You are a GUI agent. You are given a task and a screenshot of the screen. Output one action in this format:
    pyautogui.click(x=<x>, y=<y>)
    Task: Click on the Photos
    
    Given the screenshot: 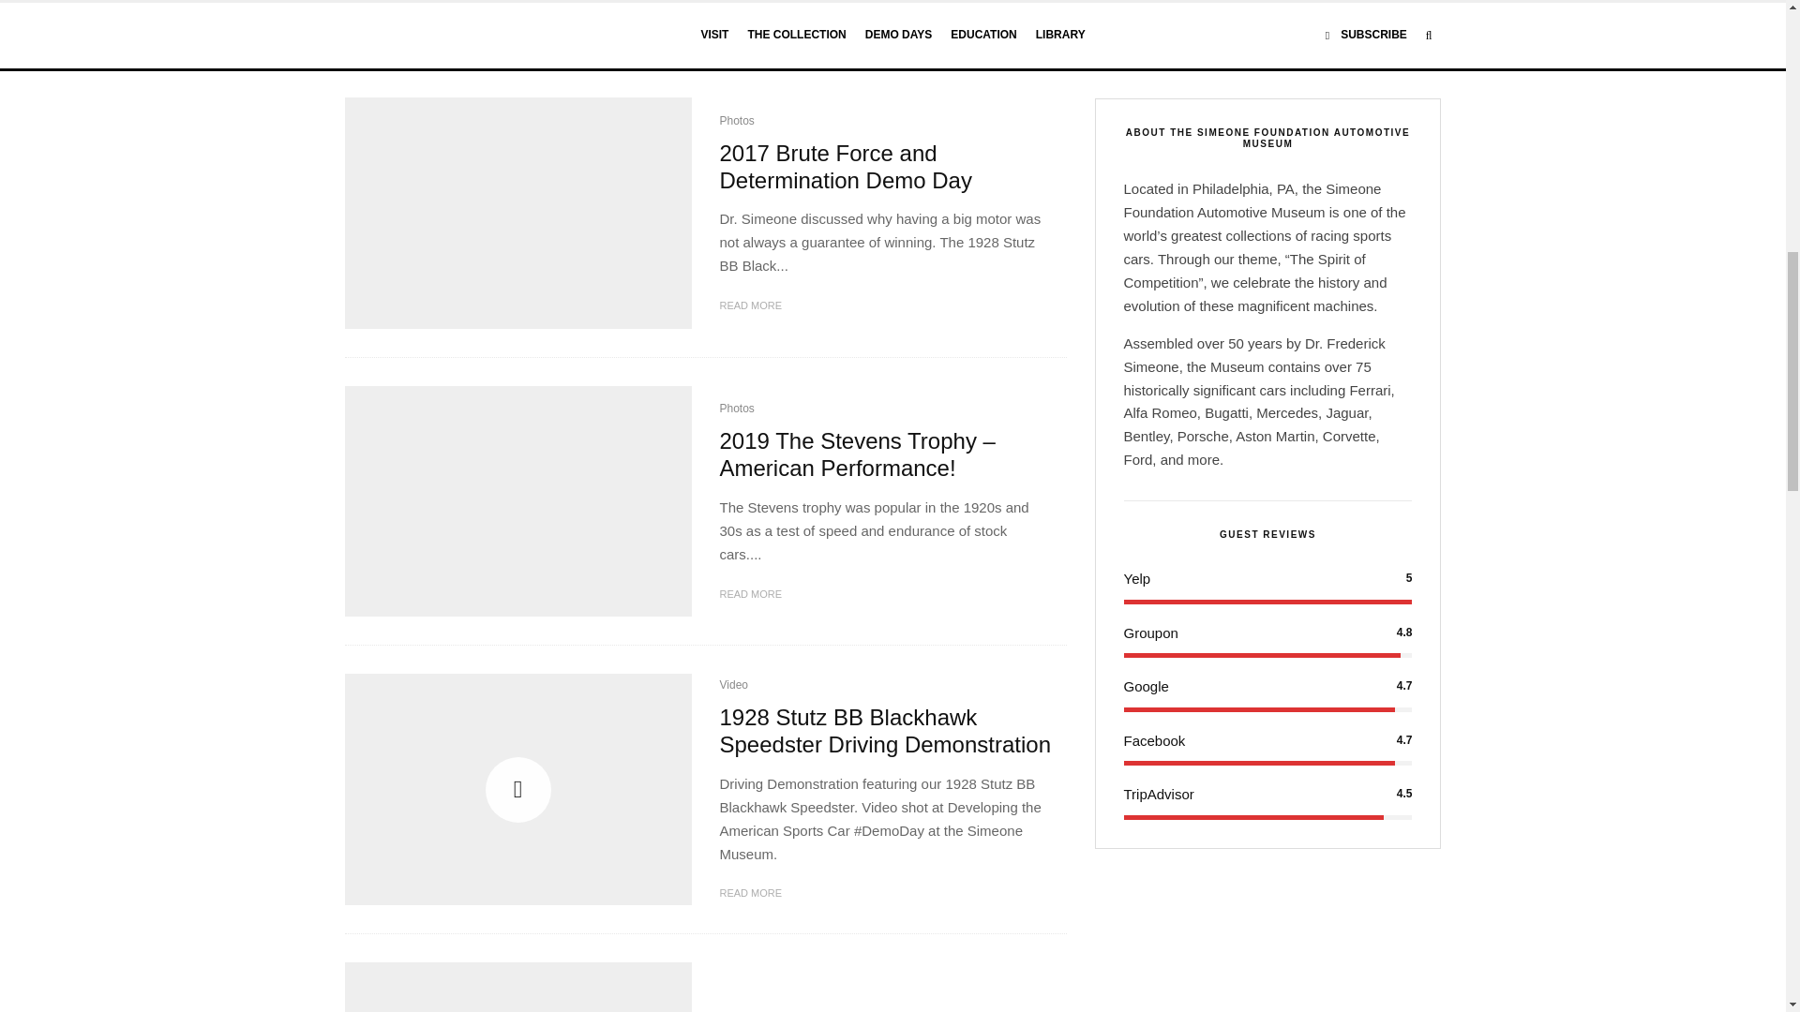 What is the action you would take?
    pyautogui.click(x=737, y=122)
    